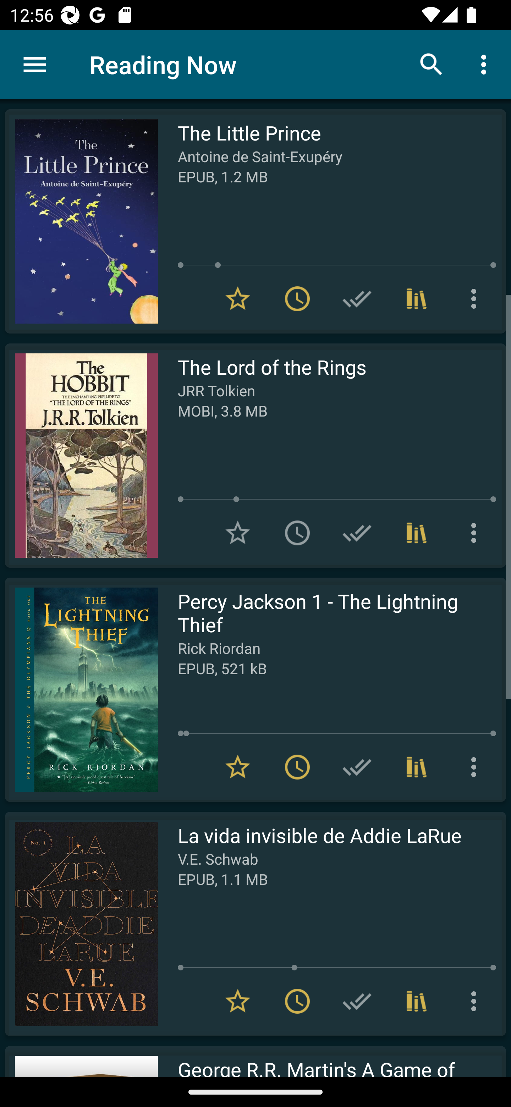 Image resolution: width=511 pixels, height=1107 pixels. Describe the element at coordinates (476, 299) in the screenshot. I see `More options` at that location.